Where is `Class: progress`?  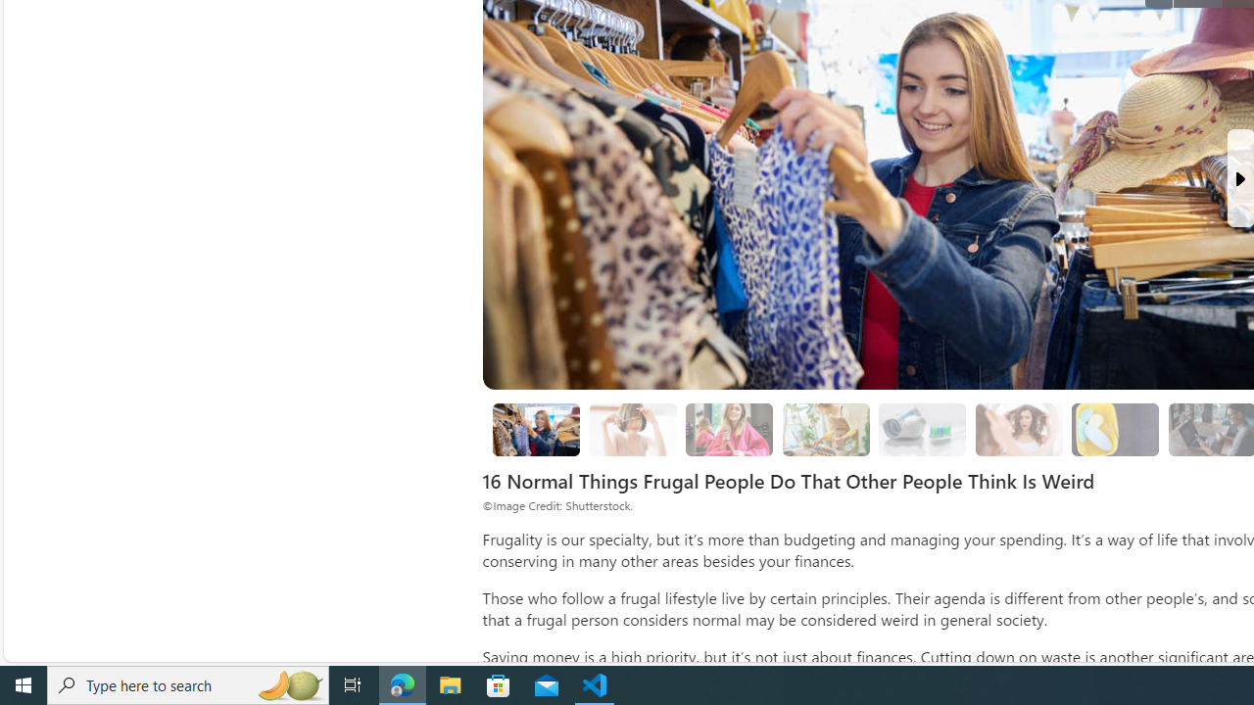 Class: progress is located at coordinates (1115, 427).